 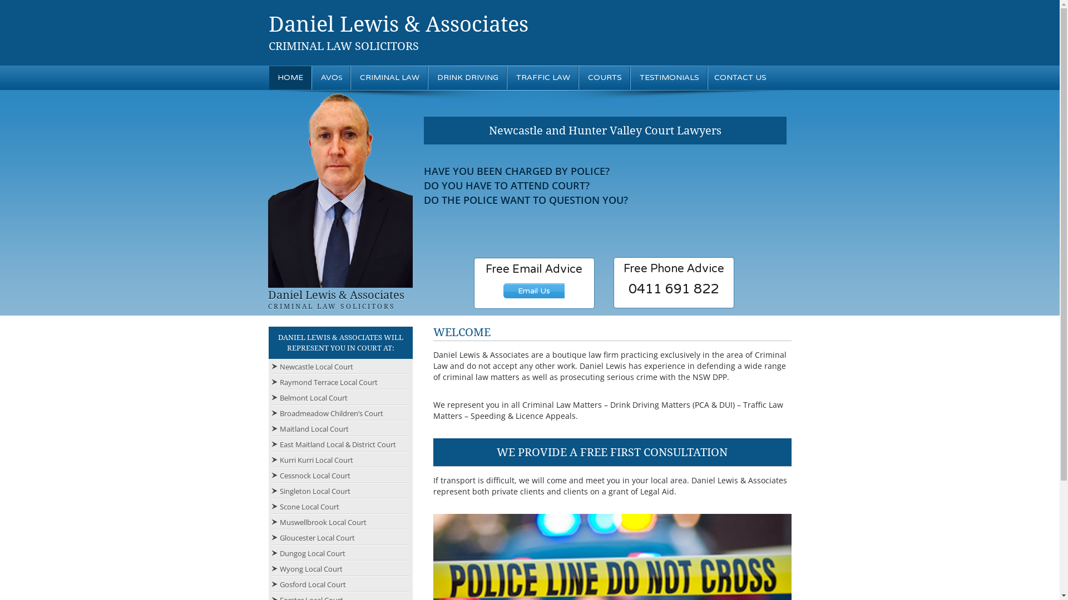 What do you see at coordinates (305, 506) in the screenshot?
I see `Scone Local Court` at bounding box center [305, 506].